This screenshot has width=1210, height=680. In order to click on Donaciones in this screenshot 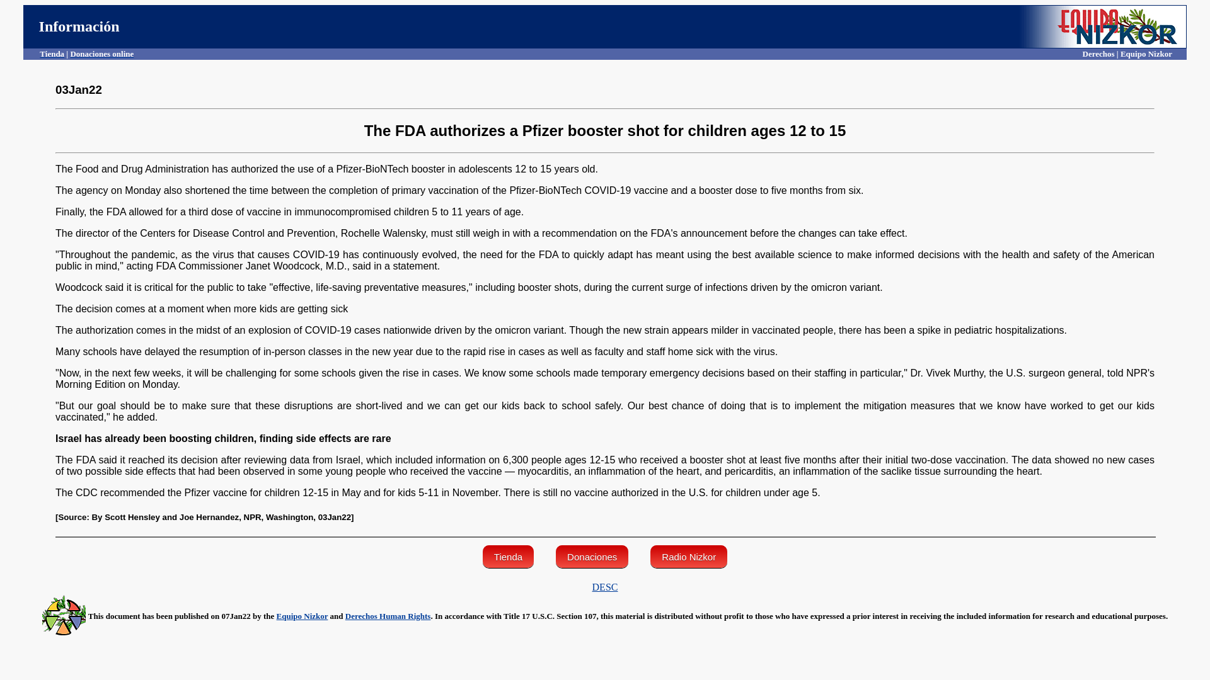, I will do `click(591, 557)`.